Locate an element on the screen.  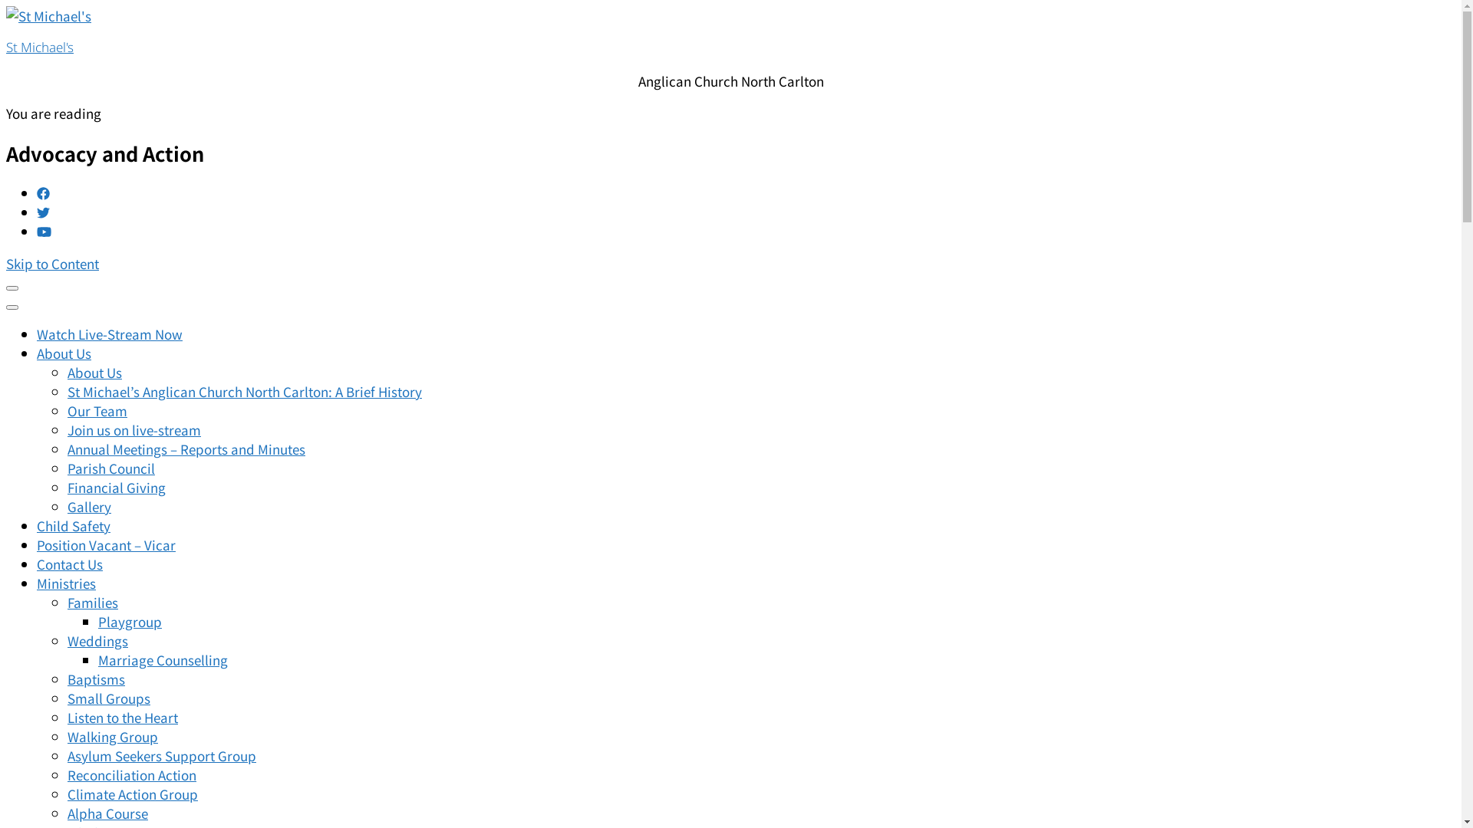
About Us is located at coordinates (95, 373).